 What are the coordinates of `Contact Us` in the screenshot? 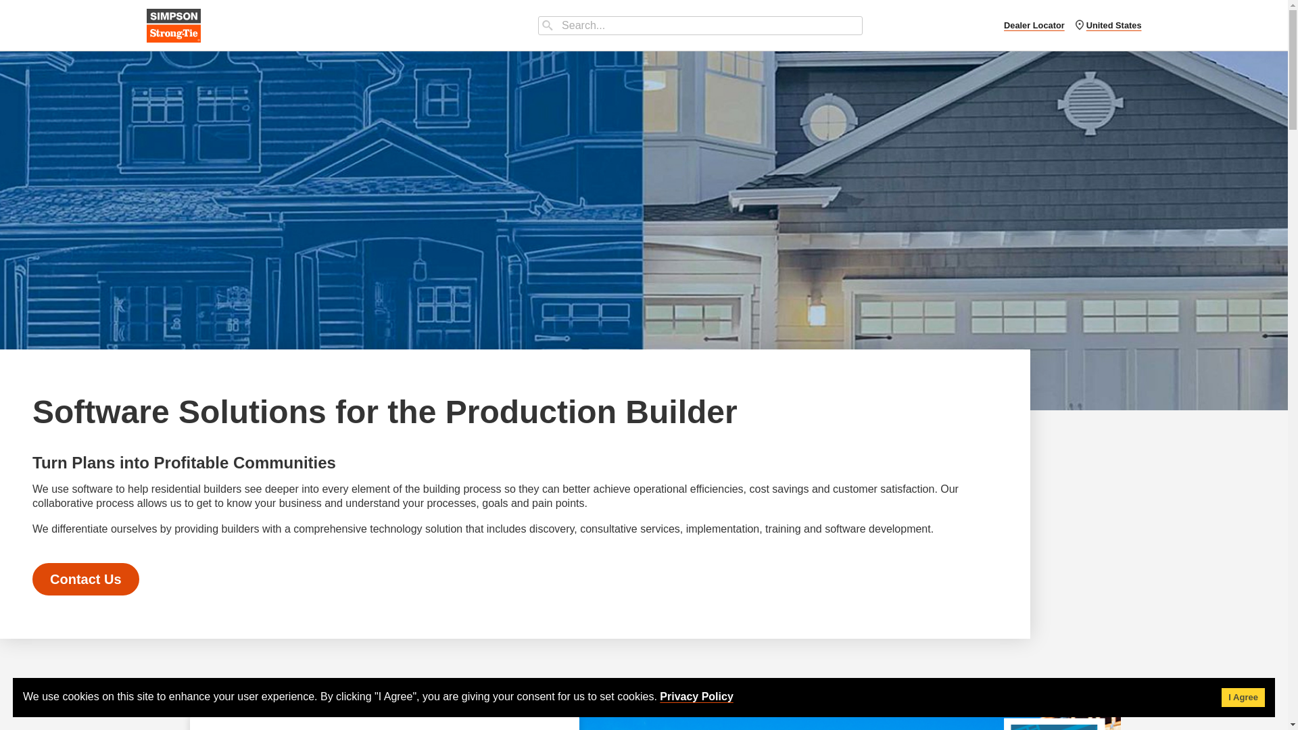 It's located at (85, 579).